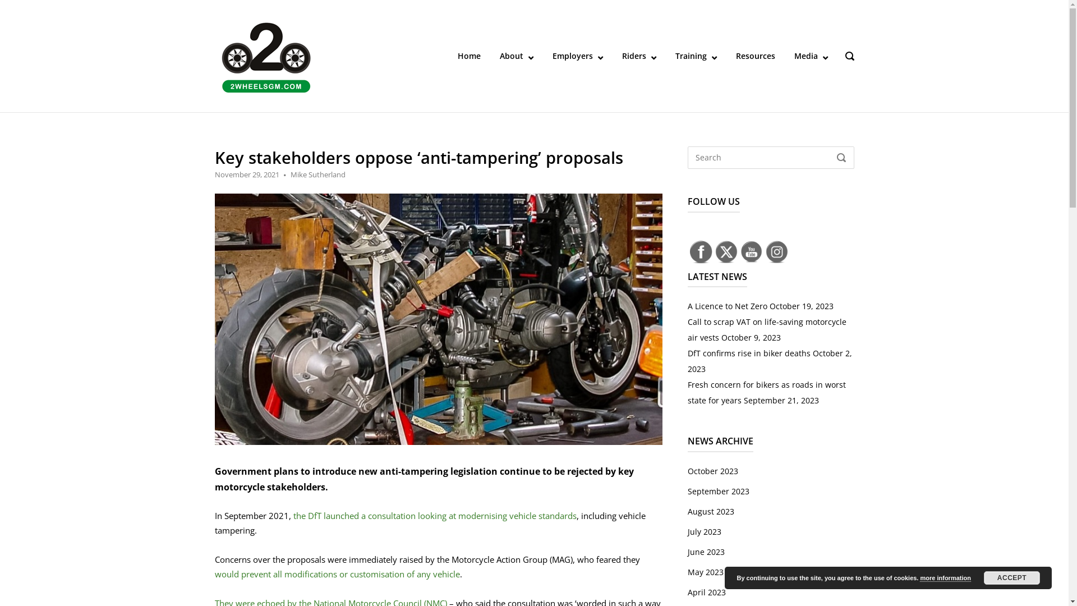 This screenshot has width=1077, height=606. I want to click on Employers, so click(577, 56).